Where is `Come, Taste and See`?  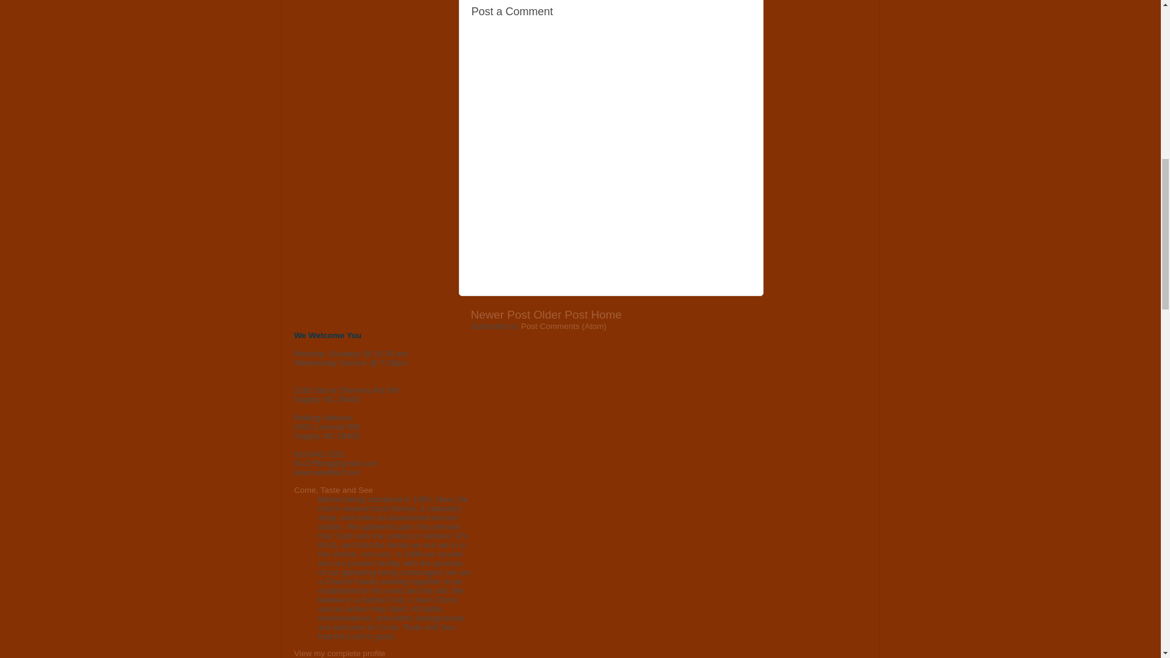
Come, Taste and See is located at coordinates (333, 490).